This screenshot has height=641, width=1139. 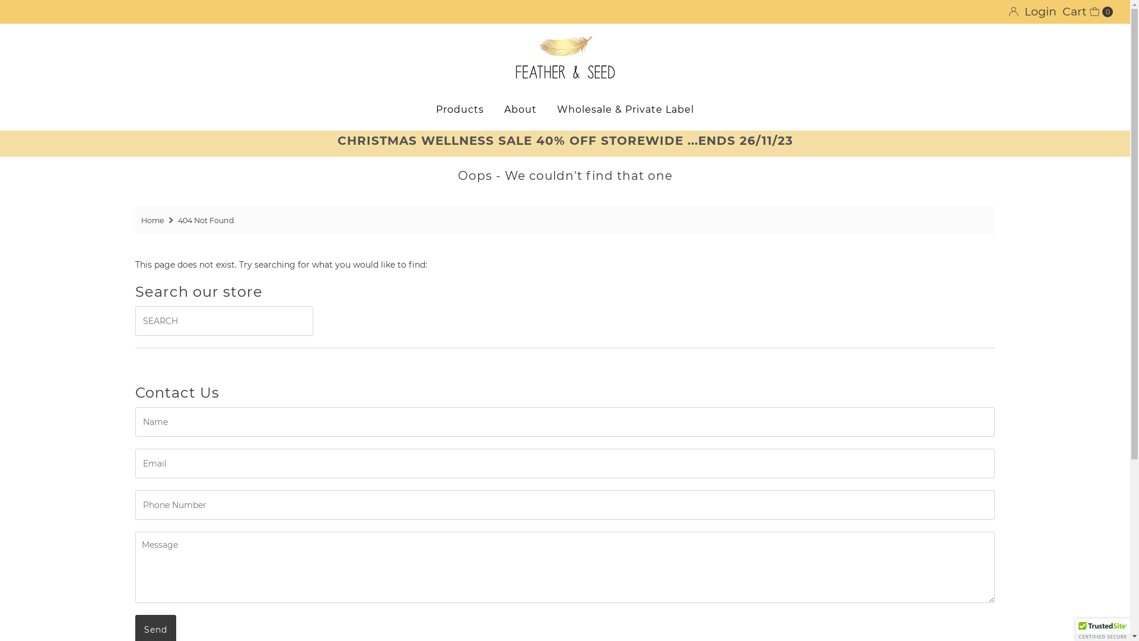 I want to click on Cart 
0, so click(x=1088, y=12).